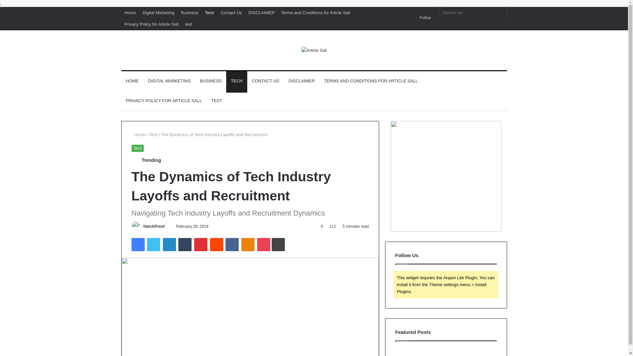  What do you see at coordinates (231, 13) in the screenshot?
I see `Contact Us` at bounding box center [231, 13].